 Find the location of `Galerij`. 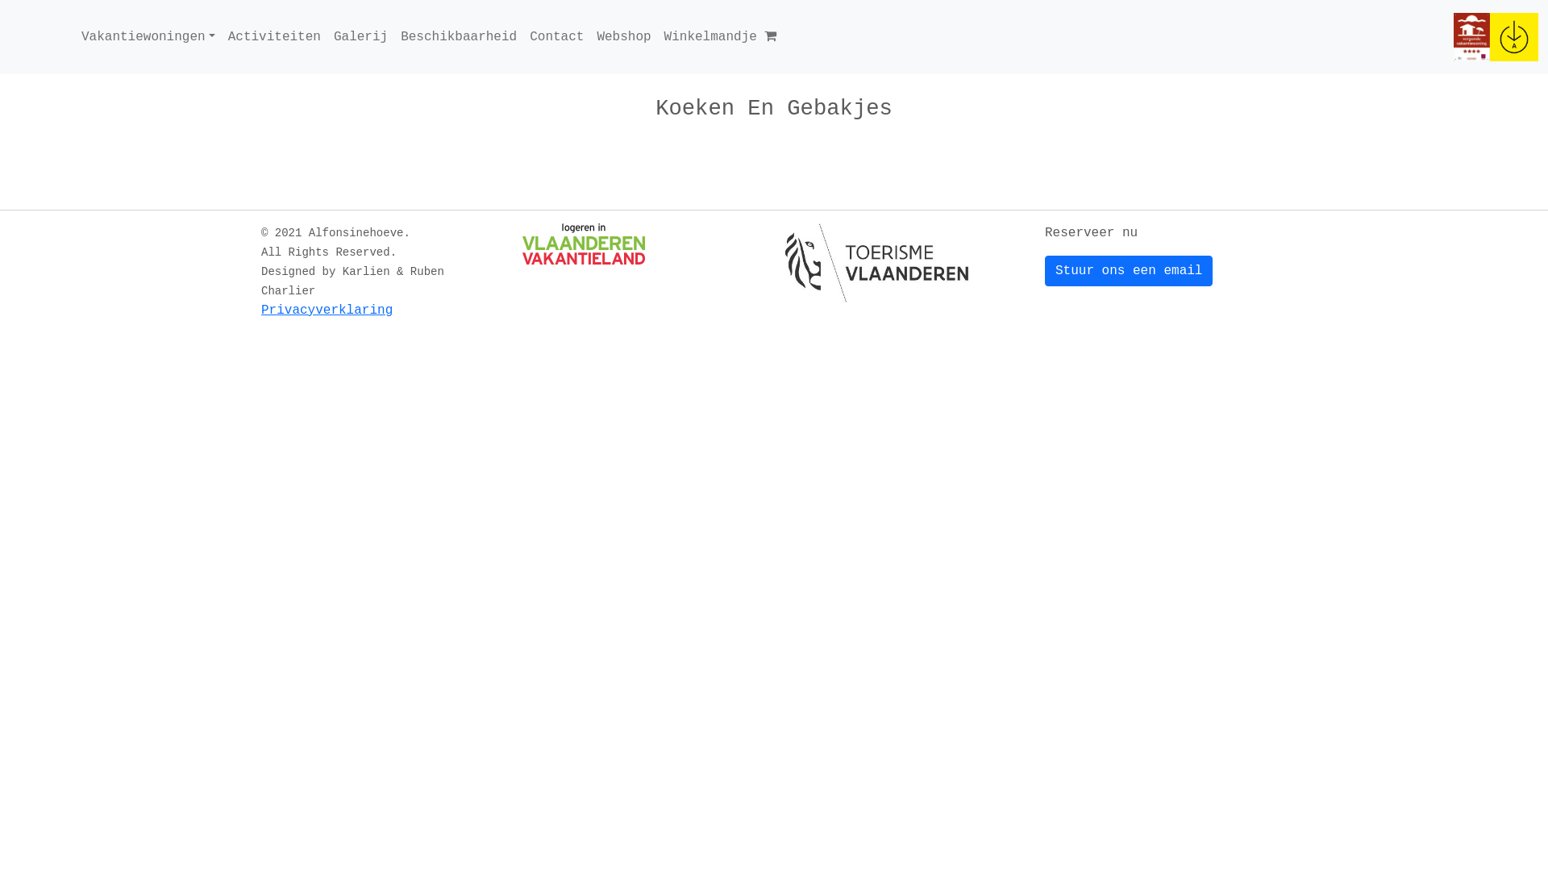

Galerij is located at coordinates (361, 37).